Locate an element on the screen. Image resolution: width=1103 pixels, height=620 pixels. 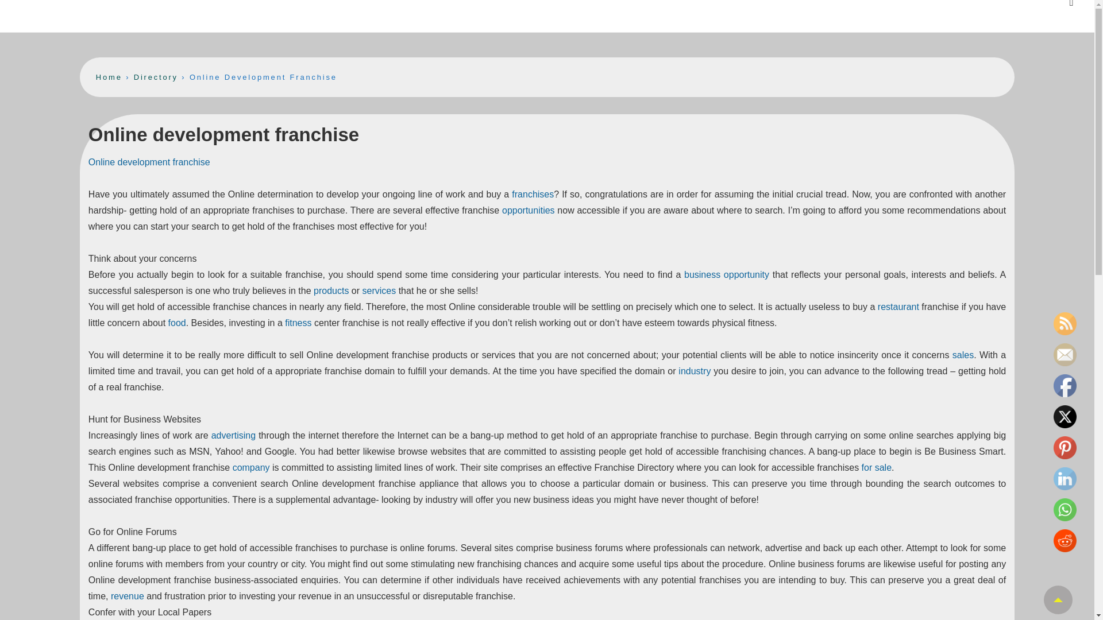
franchise is located at coordinates (192, 162).